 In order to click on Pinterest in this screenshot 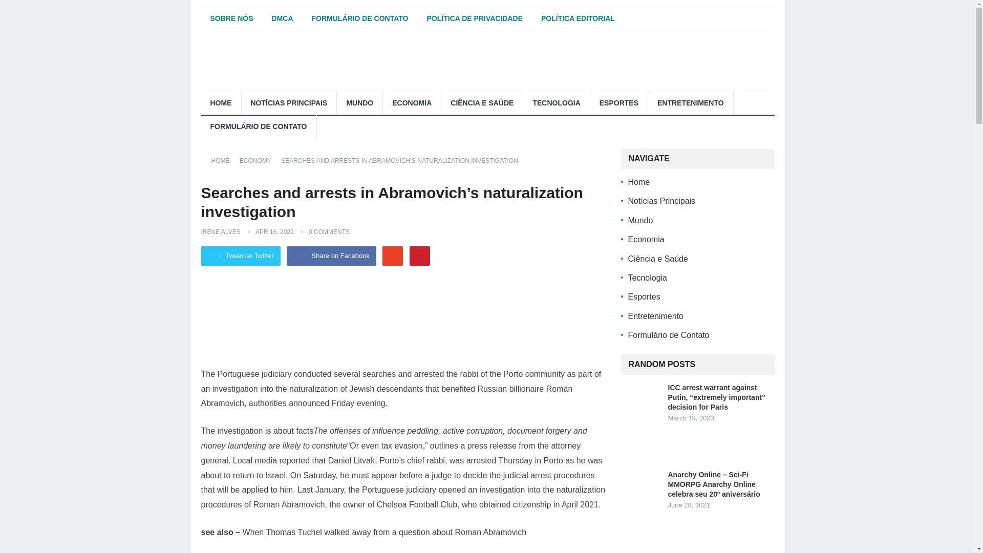, I will do `click(420, 256)`.